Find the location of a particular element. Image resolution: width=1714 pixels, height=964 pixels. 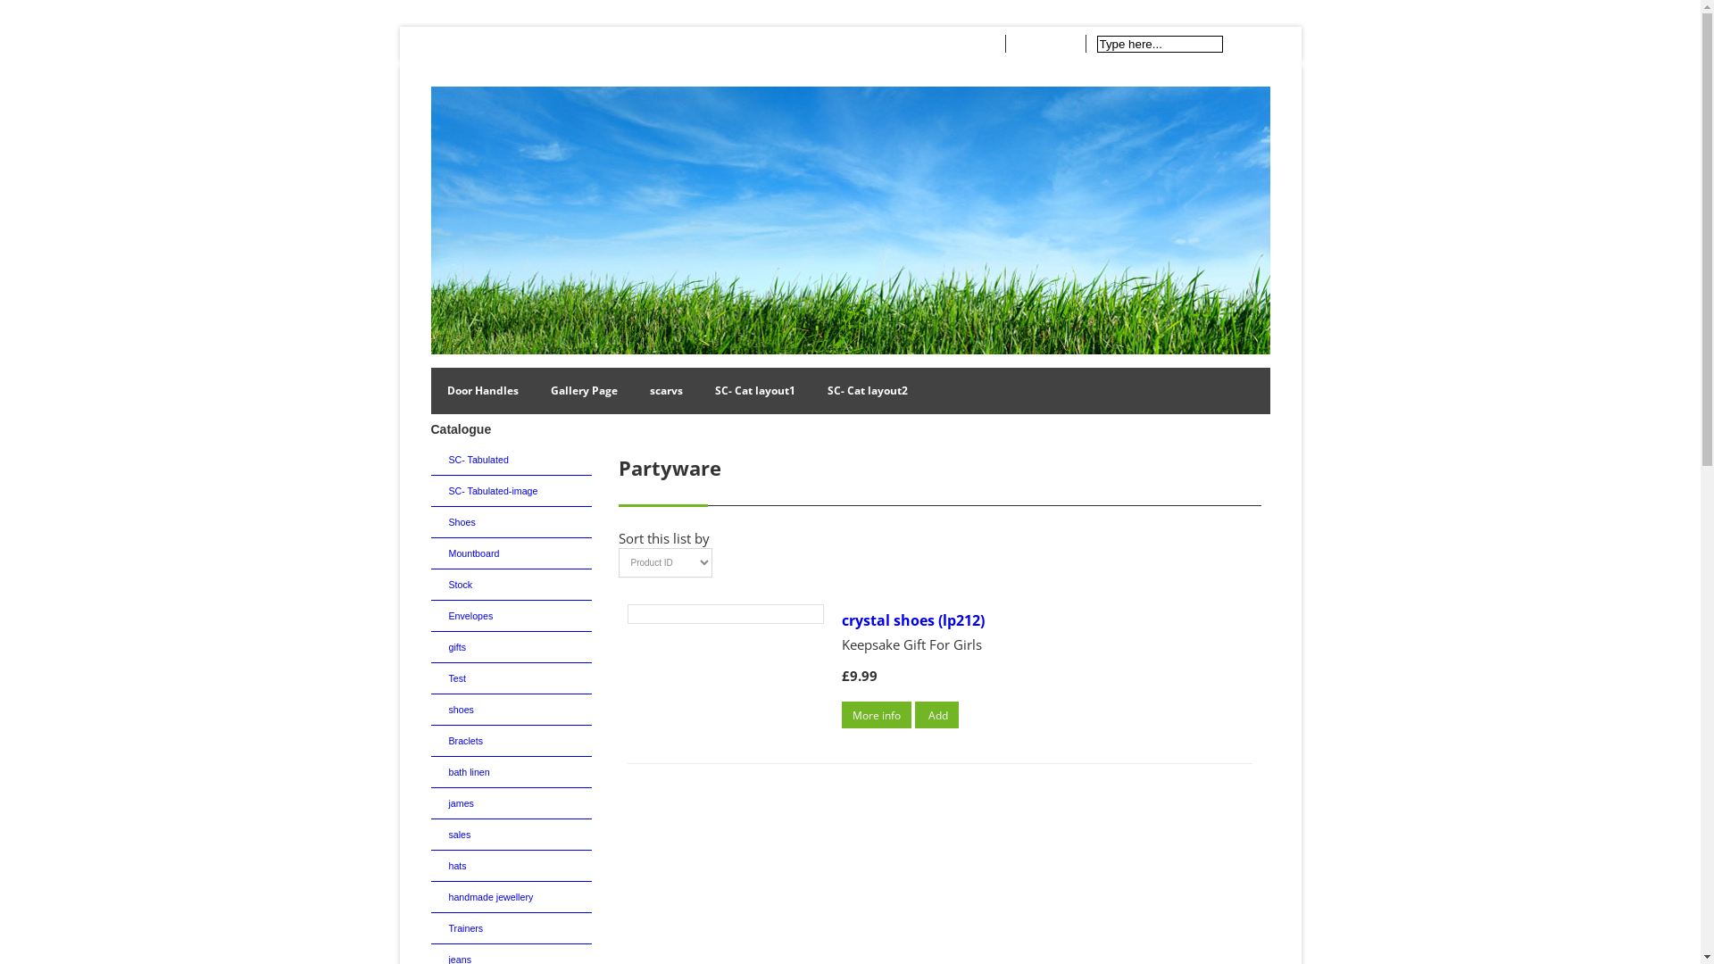

0800 034 00 11 ext 221 is located at coordinates (613, 43).